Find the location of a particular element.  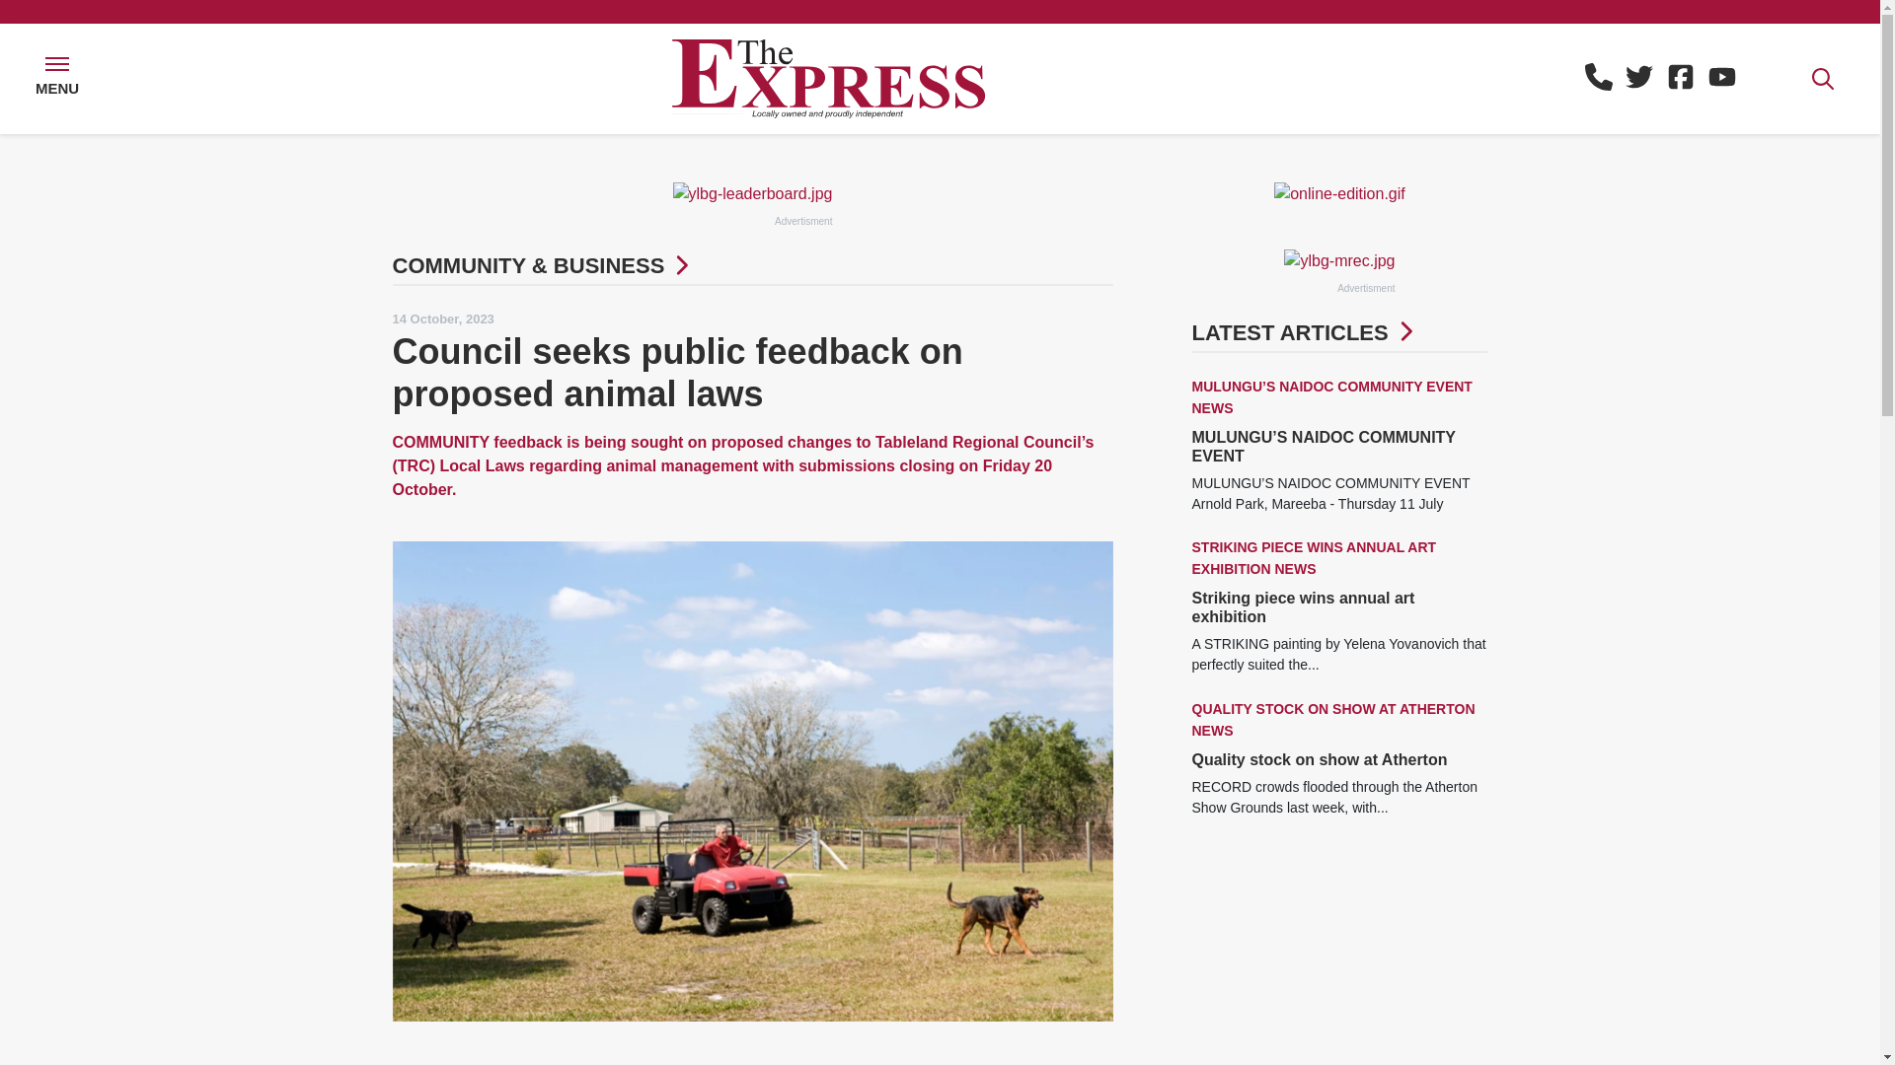

Striking piece wins annual art exhibition is located at coordinates (1303, 607).